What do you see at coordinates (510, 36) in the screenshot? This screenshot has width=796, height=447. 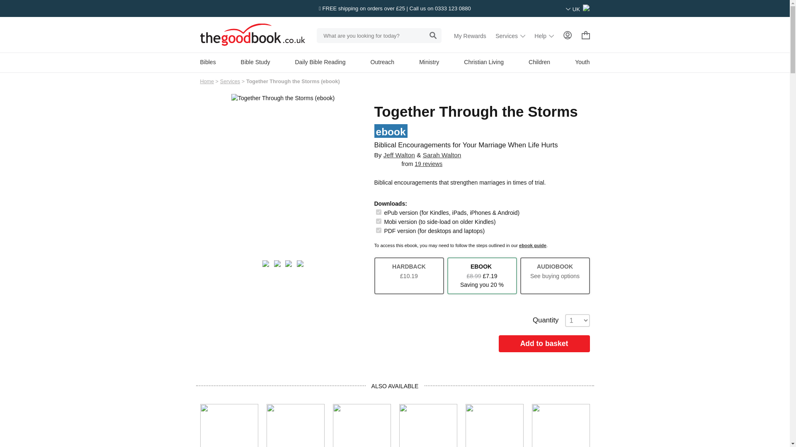 I see `Services` at bounding box center [510, 36].